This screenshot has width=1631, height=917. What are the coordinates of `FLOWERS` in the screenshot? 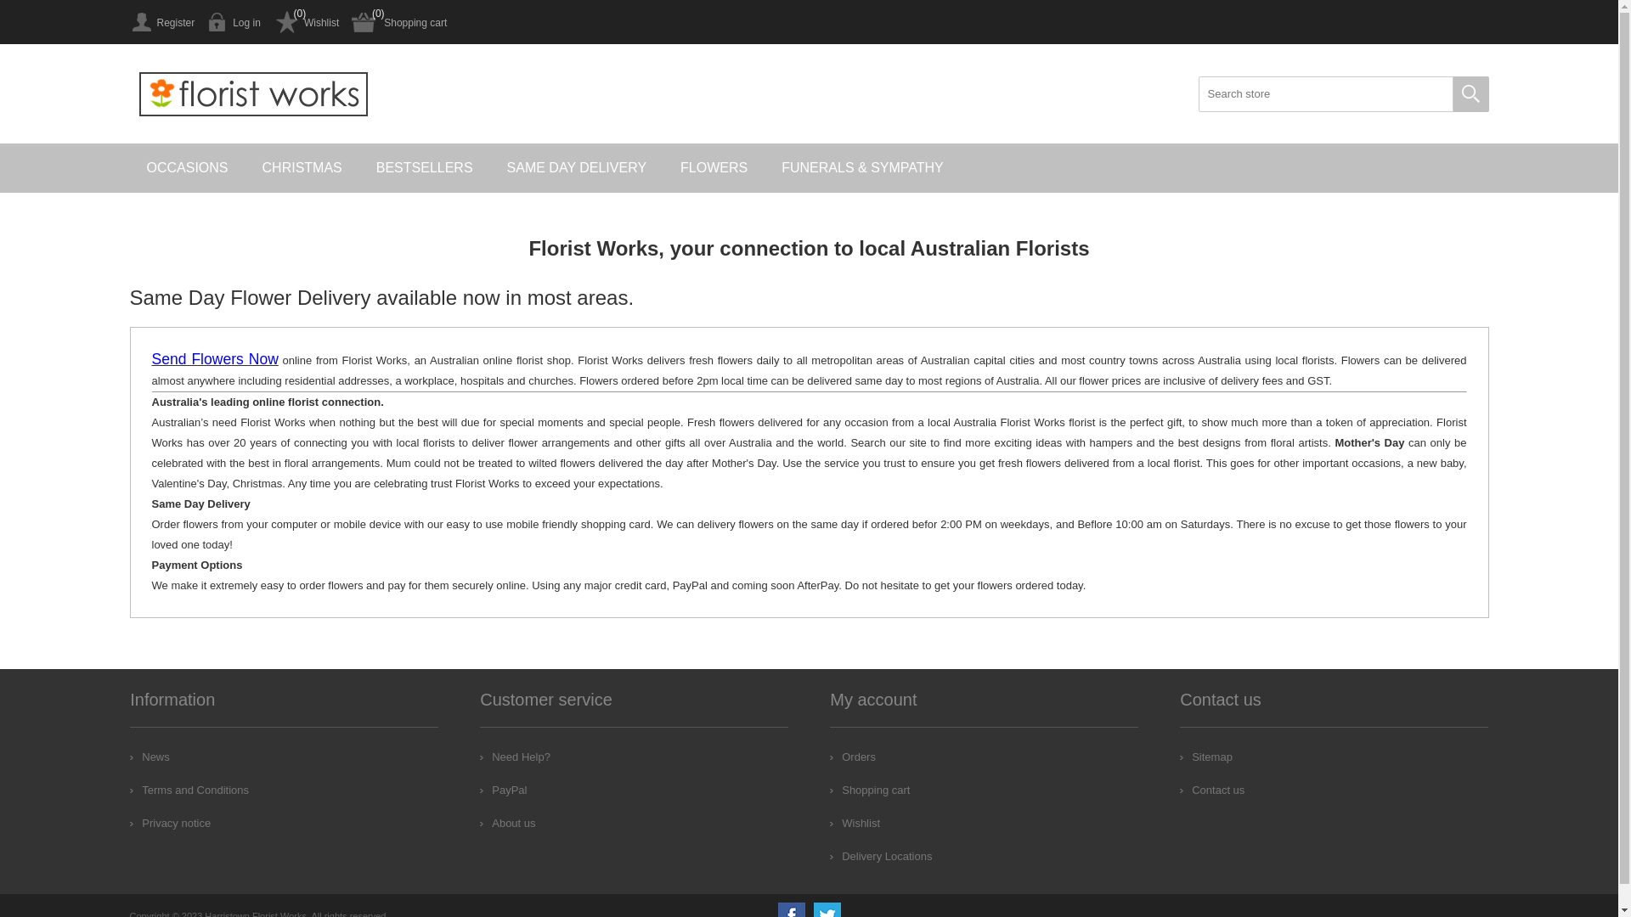 It's located at (714, 168).